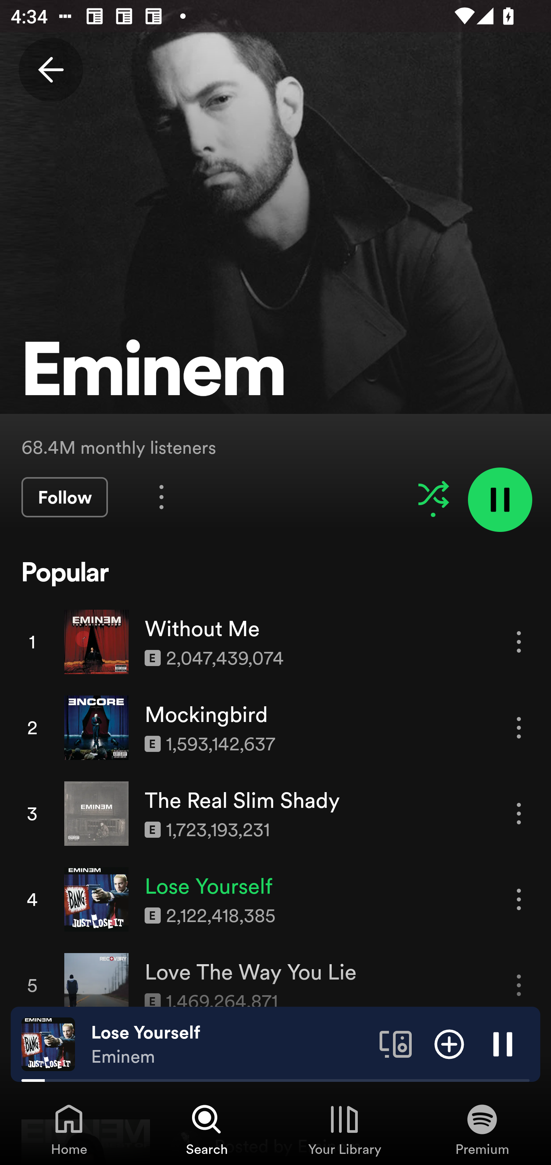  I want to click on More options for song Love The Way You Lie, so click(519, 985).